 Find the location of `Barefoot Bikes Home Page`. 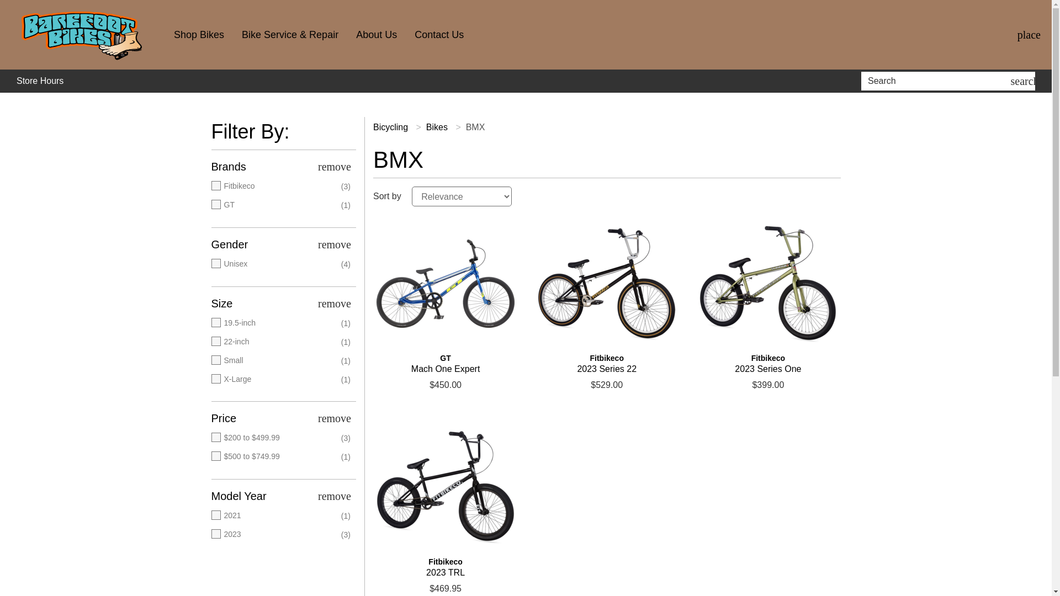

Barefoot Bikes Home Page is located at coordinates (83, 35).